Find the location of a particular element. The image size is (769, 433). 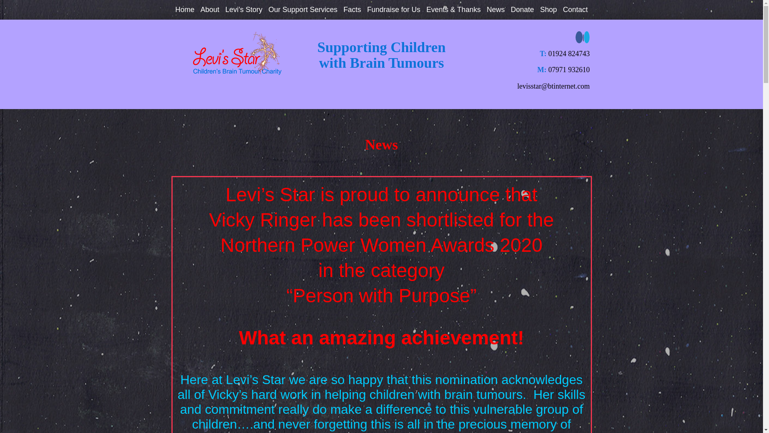

Shop is located at coordinates (548, 10).